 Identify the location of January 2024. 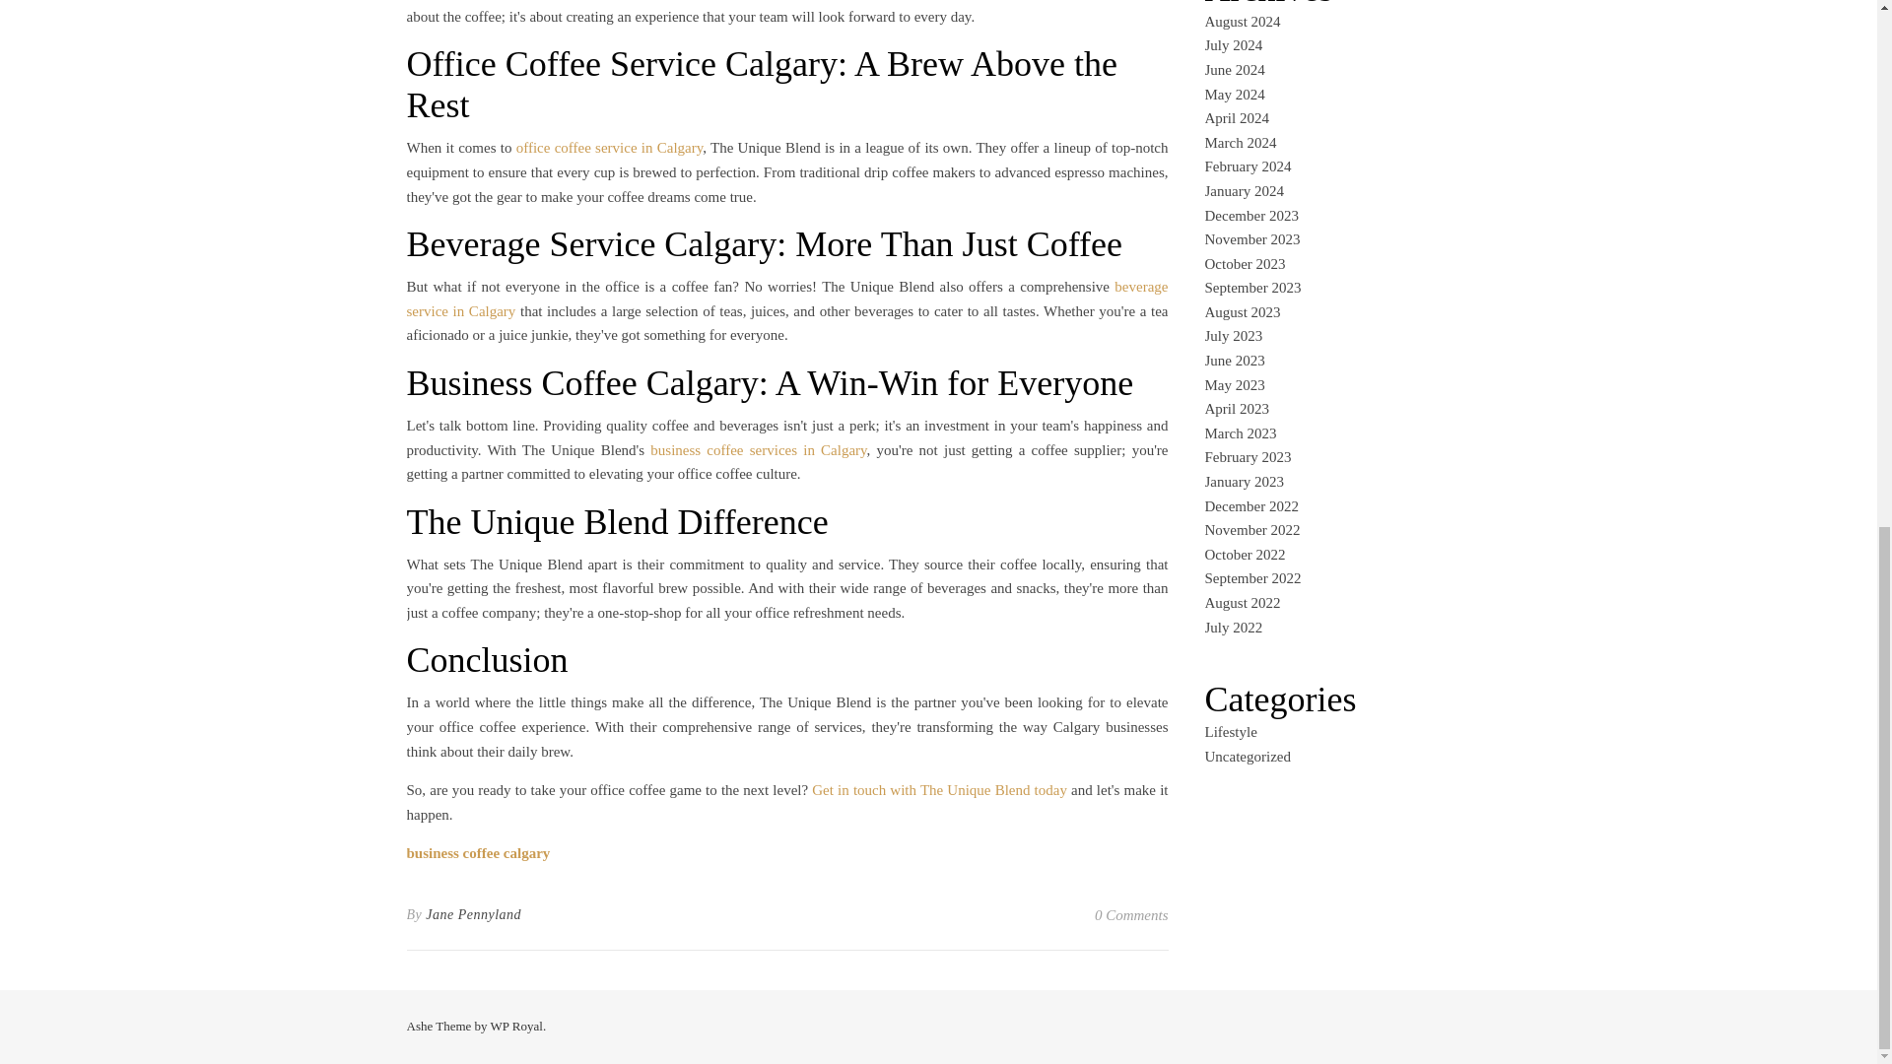
(1243, 190).